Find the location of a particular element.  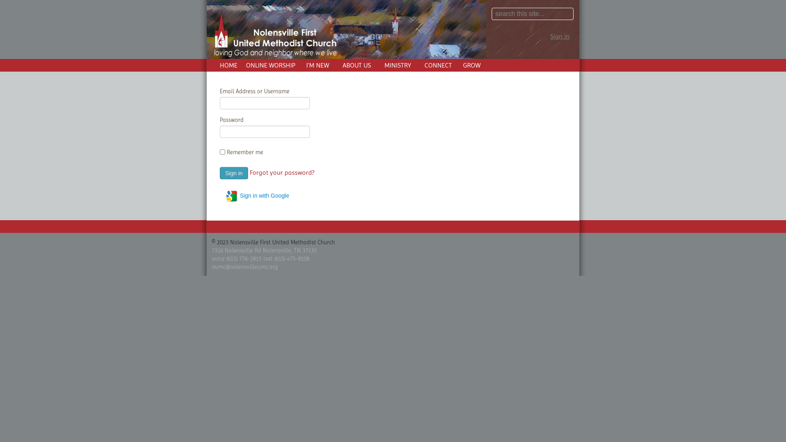

I'M NEW is located at coordinates (318, 65).